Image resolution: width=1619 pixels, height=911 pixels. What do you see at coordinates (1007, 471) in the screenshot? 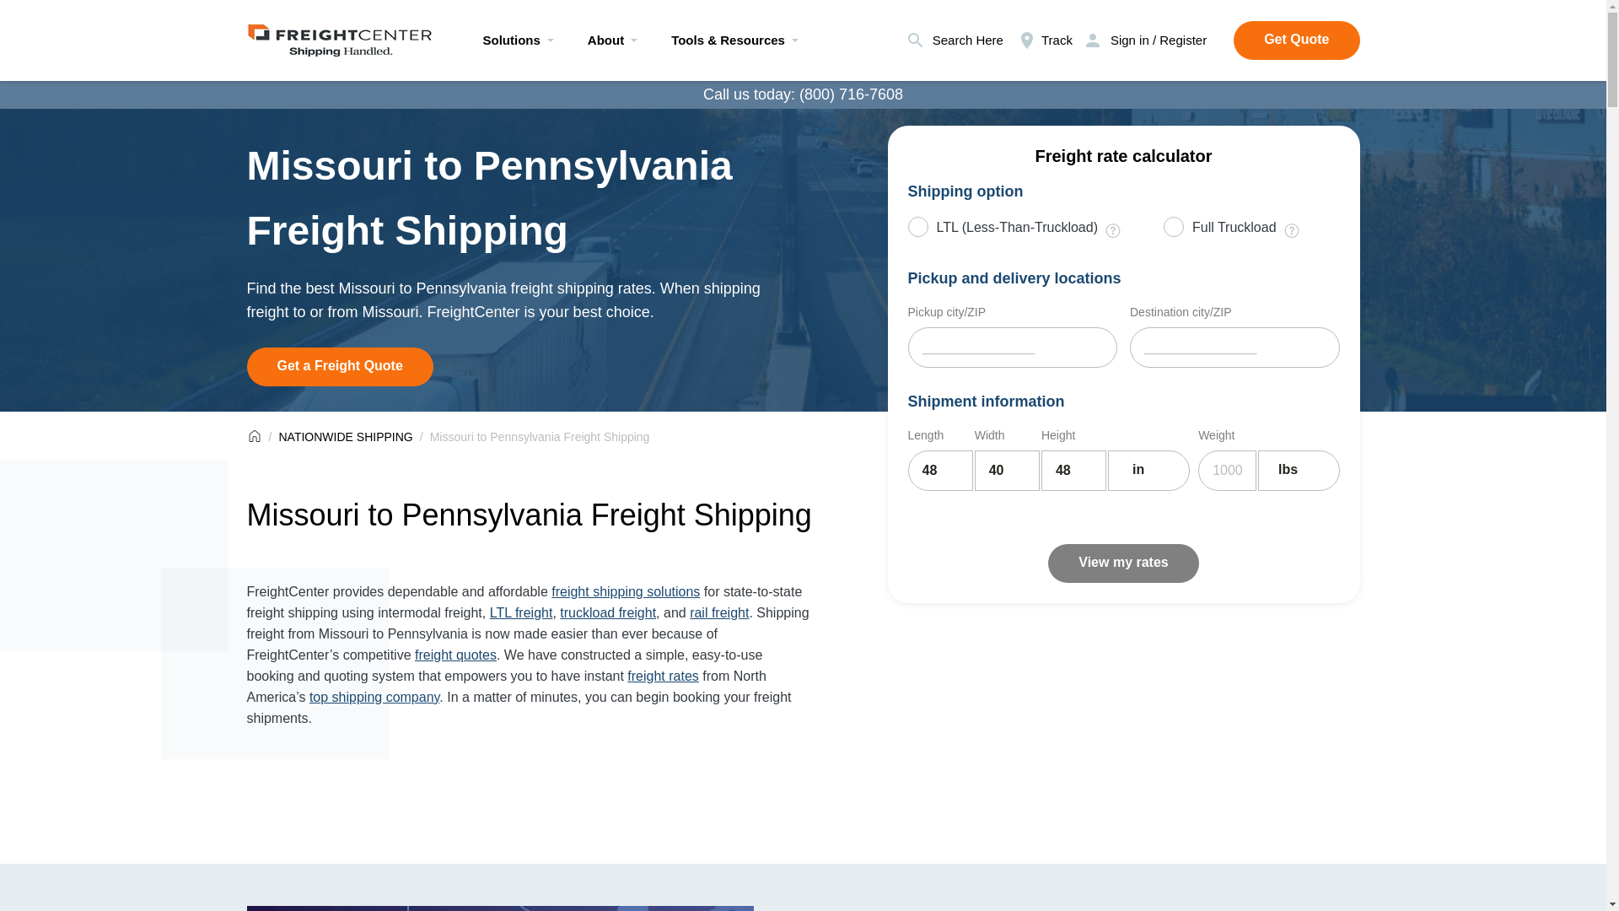
I see `40` at bounding box center [1007, 471].